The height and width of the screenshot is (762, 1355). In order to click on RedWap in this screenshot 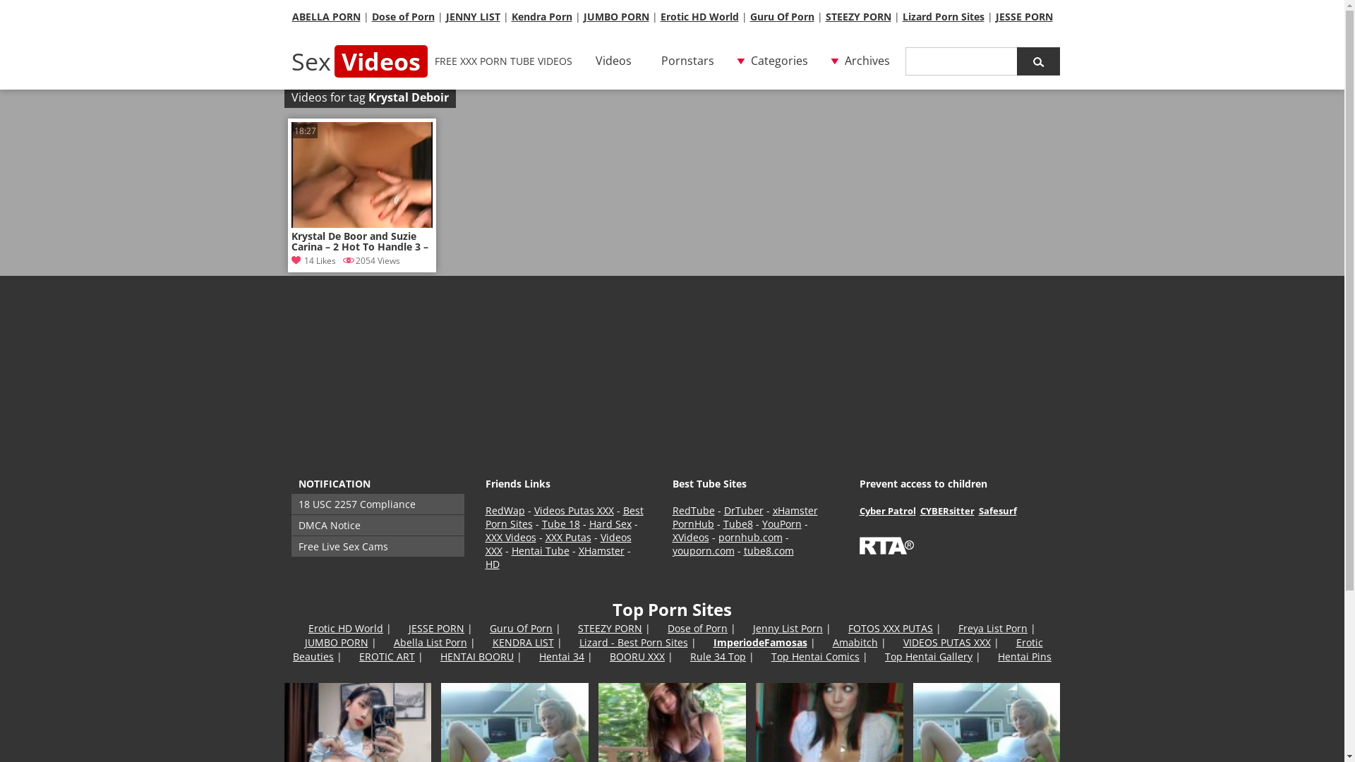, I will do `click(505, 511)`.